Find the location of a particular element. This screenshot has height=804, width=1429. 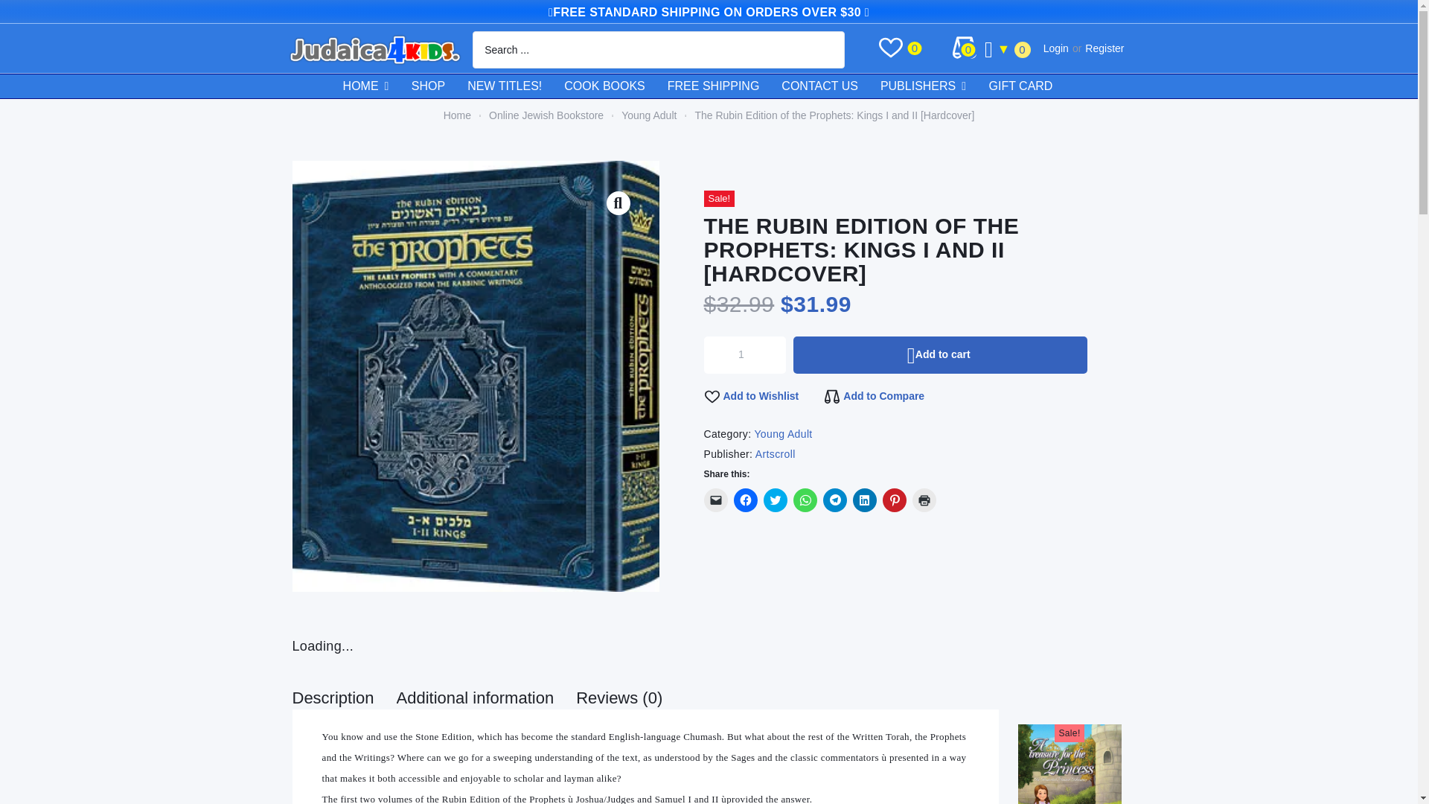

NEW TITLES! is located at coordinates (515, 86).